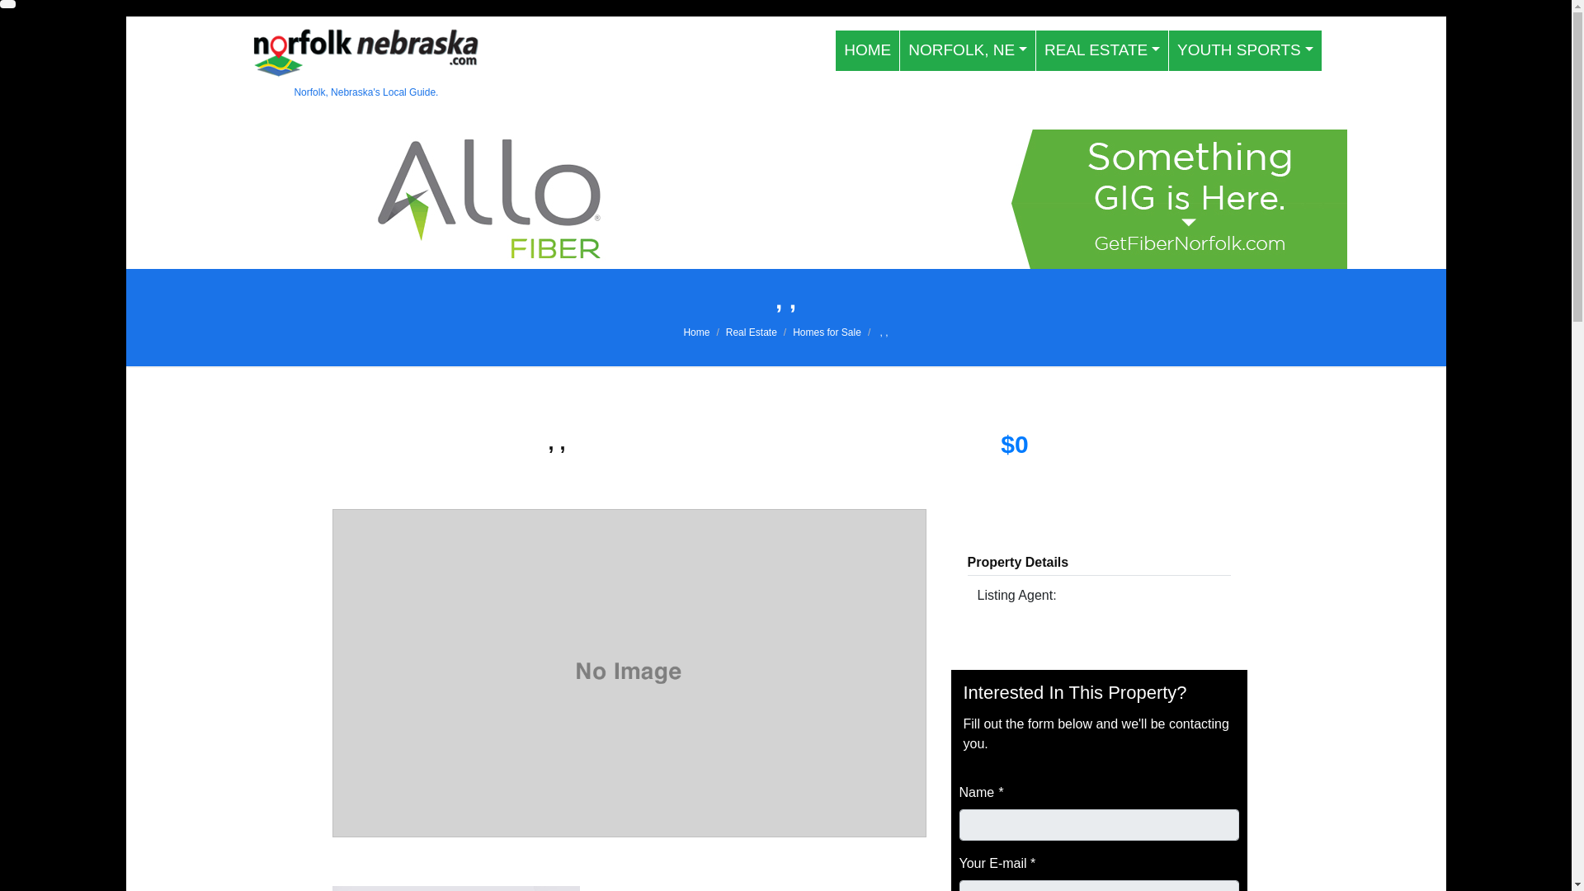 The width and height of the screenshot is (1584, 891). I want to click on , ,, so click(882, 332).